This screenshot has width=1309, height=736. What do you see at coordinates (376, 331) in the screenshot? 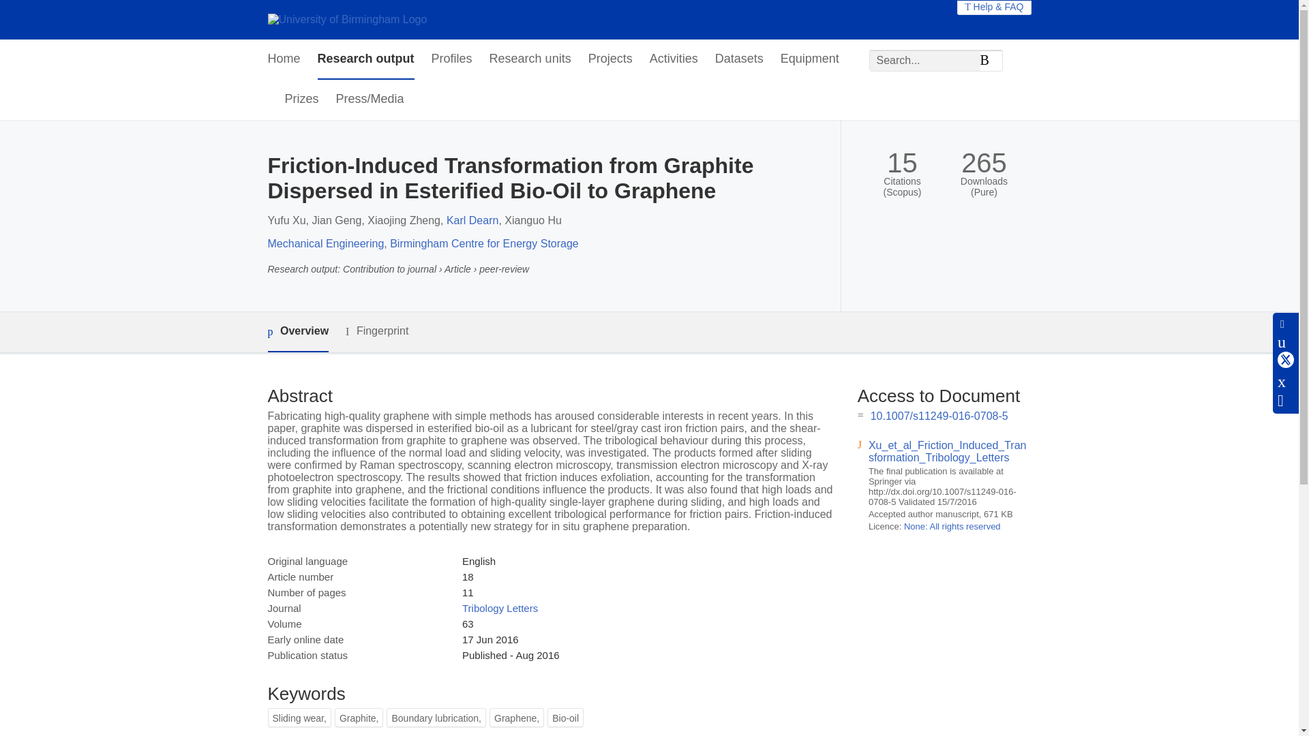
I see `Fingerprint` at bounding box center [376, 331].